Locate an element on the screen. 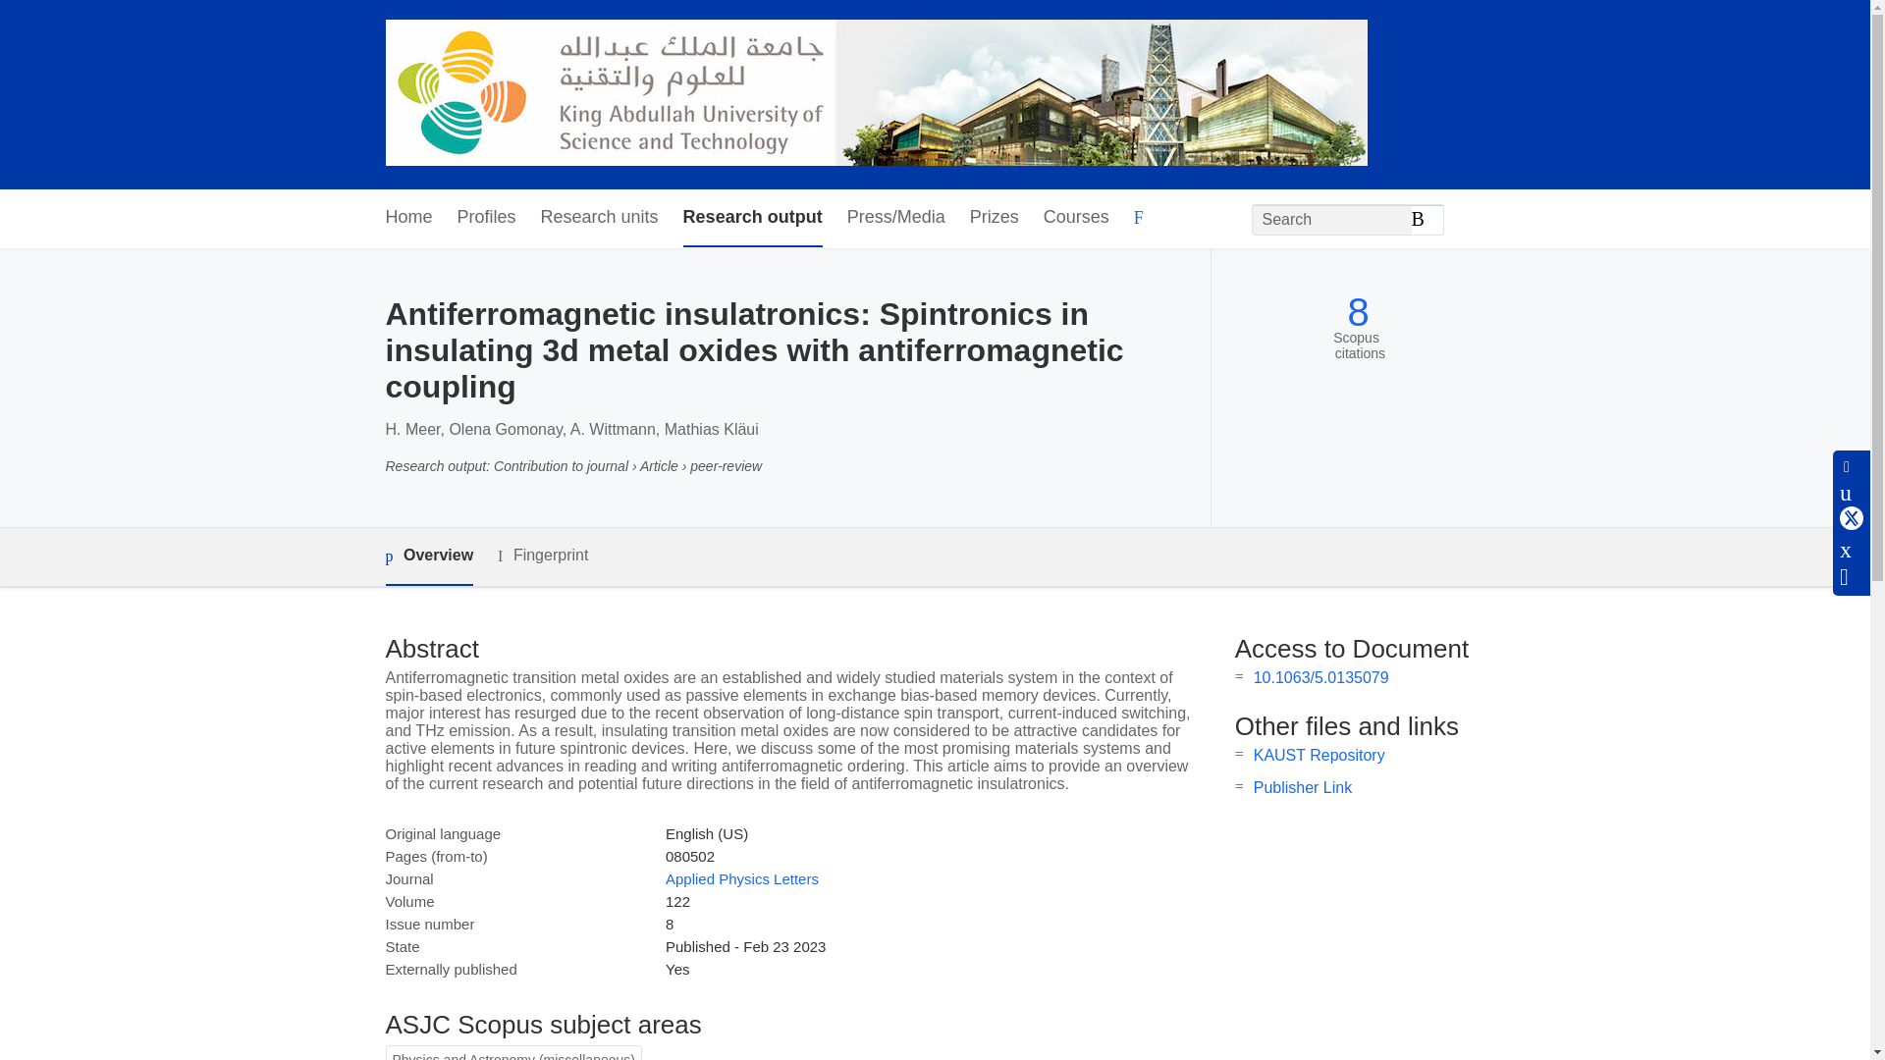  Courses is located at coordinates (1076, 218).